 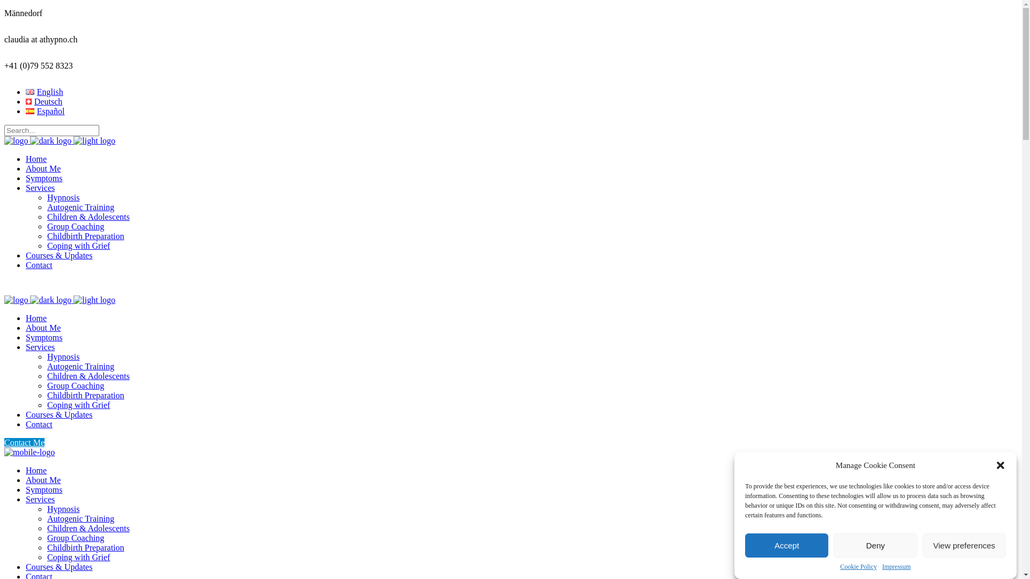 I want to click on About Me, so click(x=43, y=328).